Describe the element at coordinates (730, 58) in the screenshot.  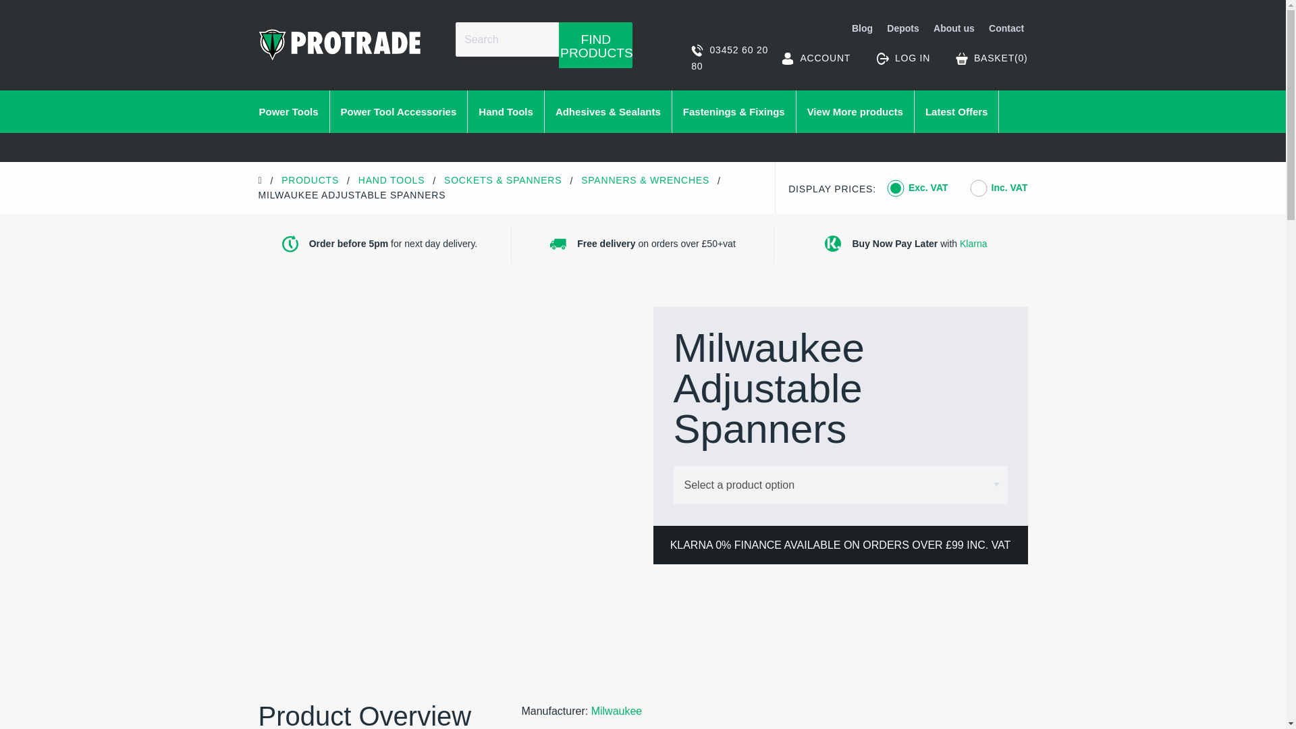
I see `03452 60 20 80` at that location.